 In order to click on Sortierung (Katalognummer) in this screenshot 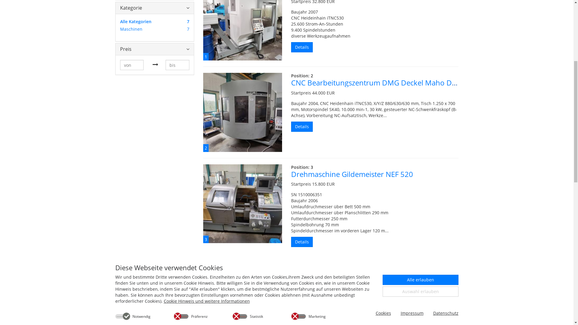, I will do `click(349, 121)`.